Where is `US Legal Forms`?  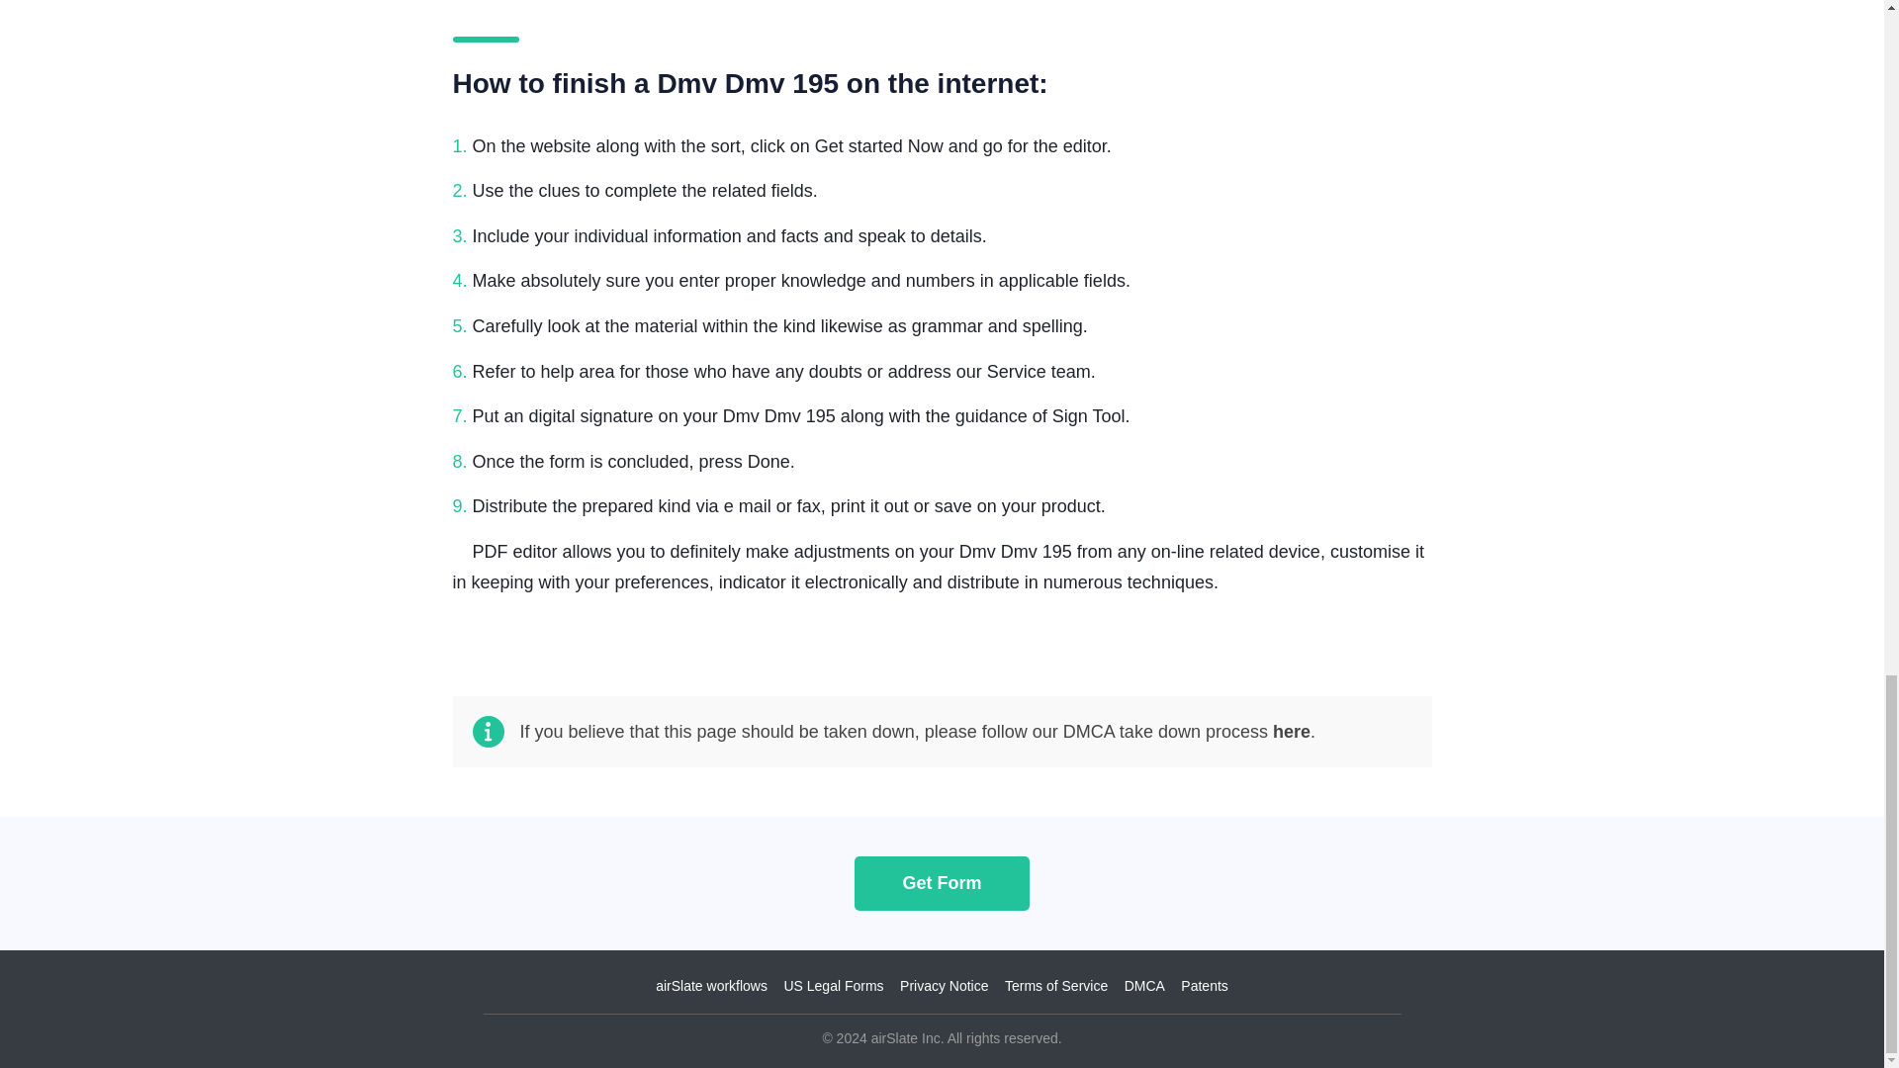
US Legal Forms is located at coordinates (833, 986).